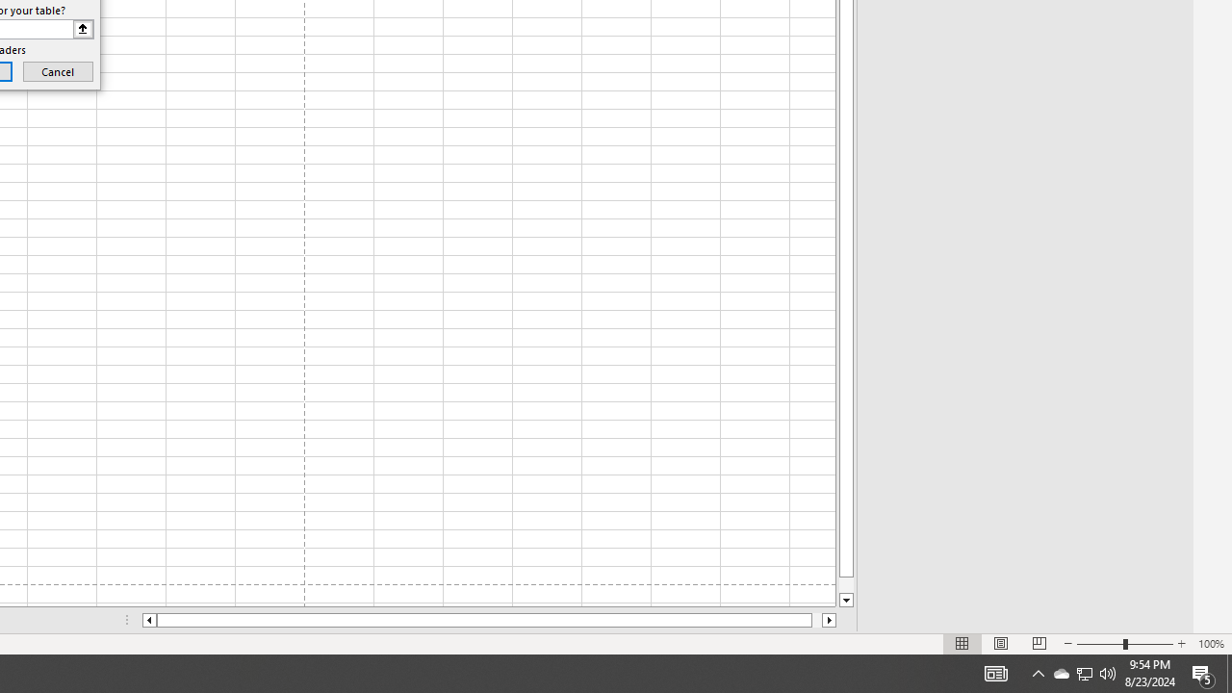 This screenshot has height=693, width=1232. Describe the element at coordinates (962, 643) in the screenshot. I see `Normal` at that location.